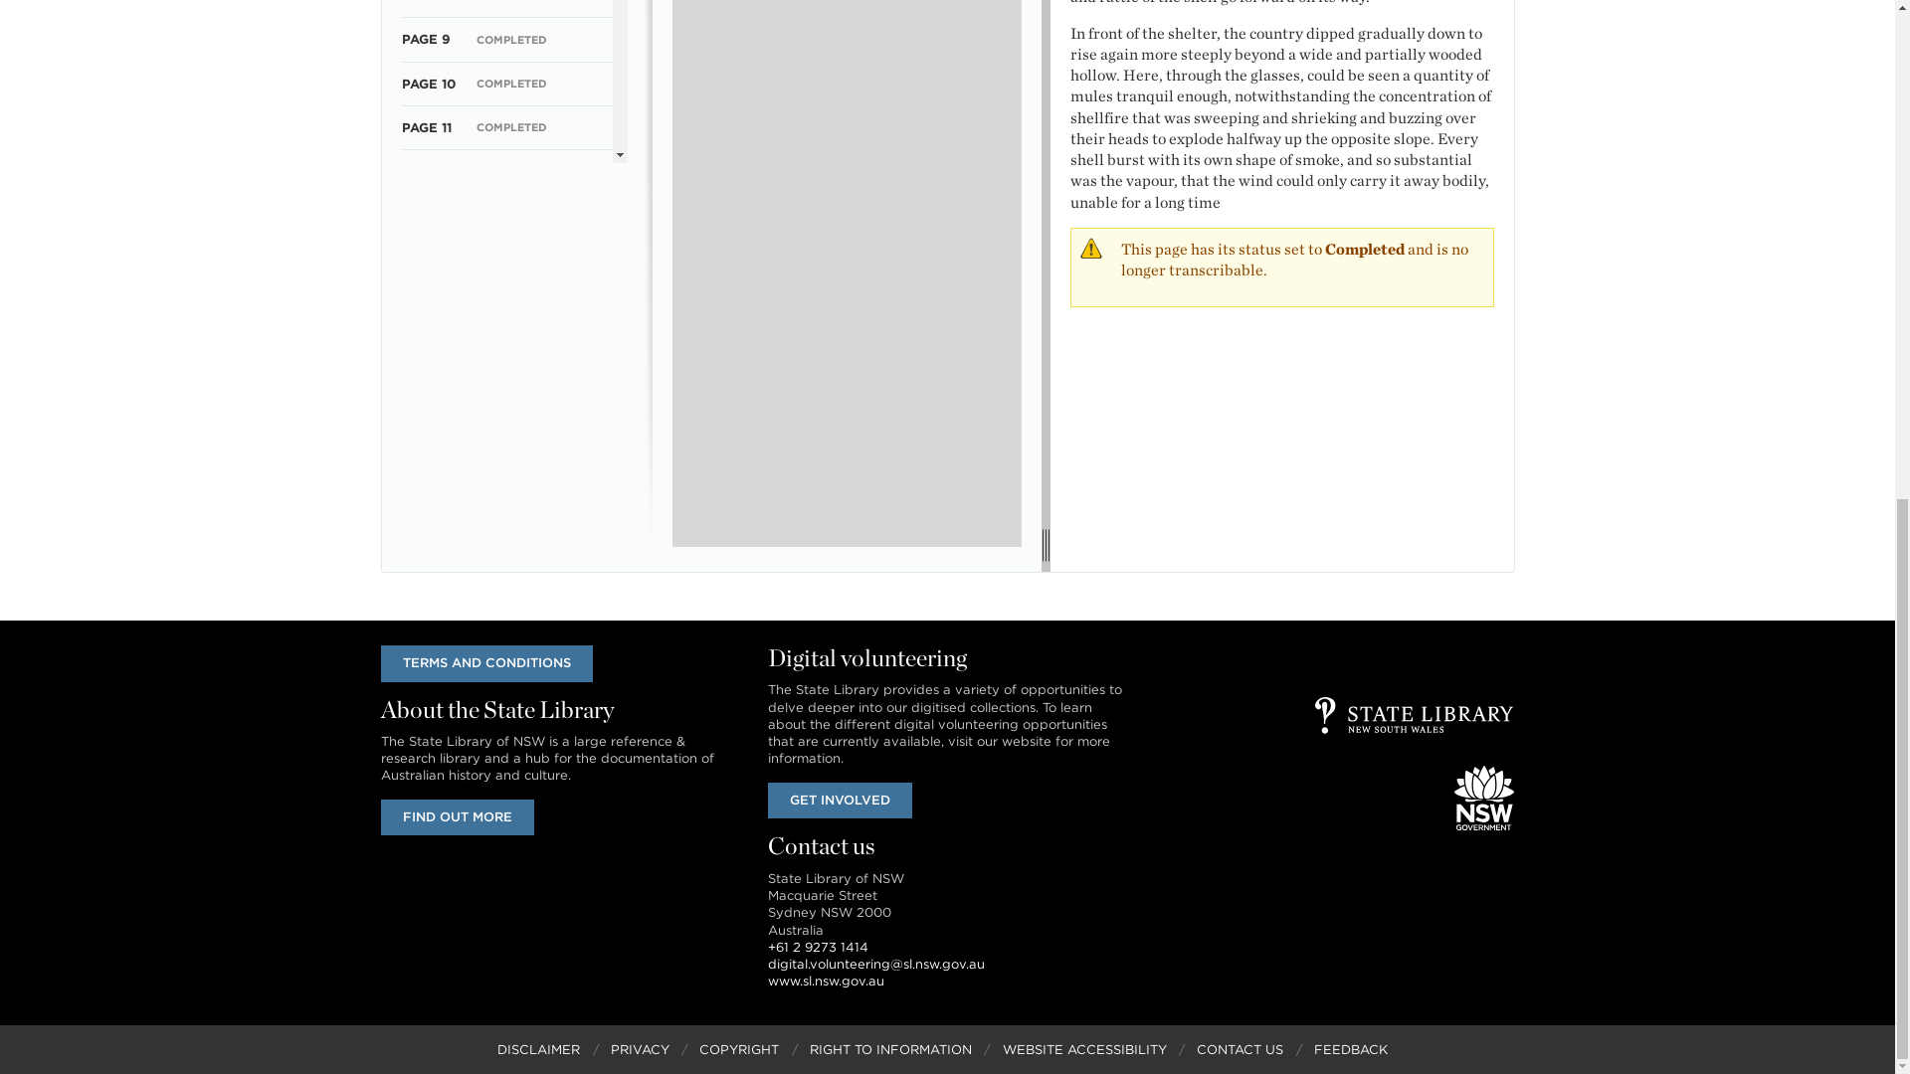 Image resolution: width=1910 pixels, height=1074 pixels. What do you see at coordinates (430, 613) in the screenshot?
I see `PAGE 22` at bounding box center [430, 613].